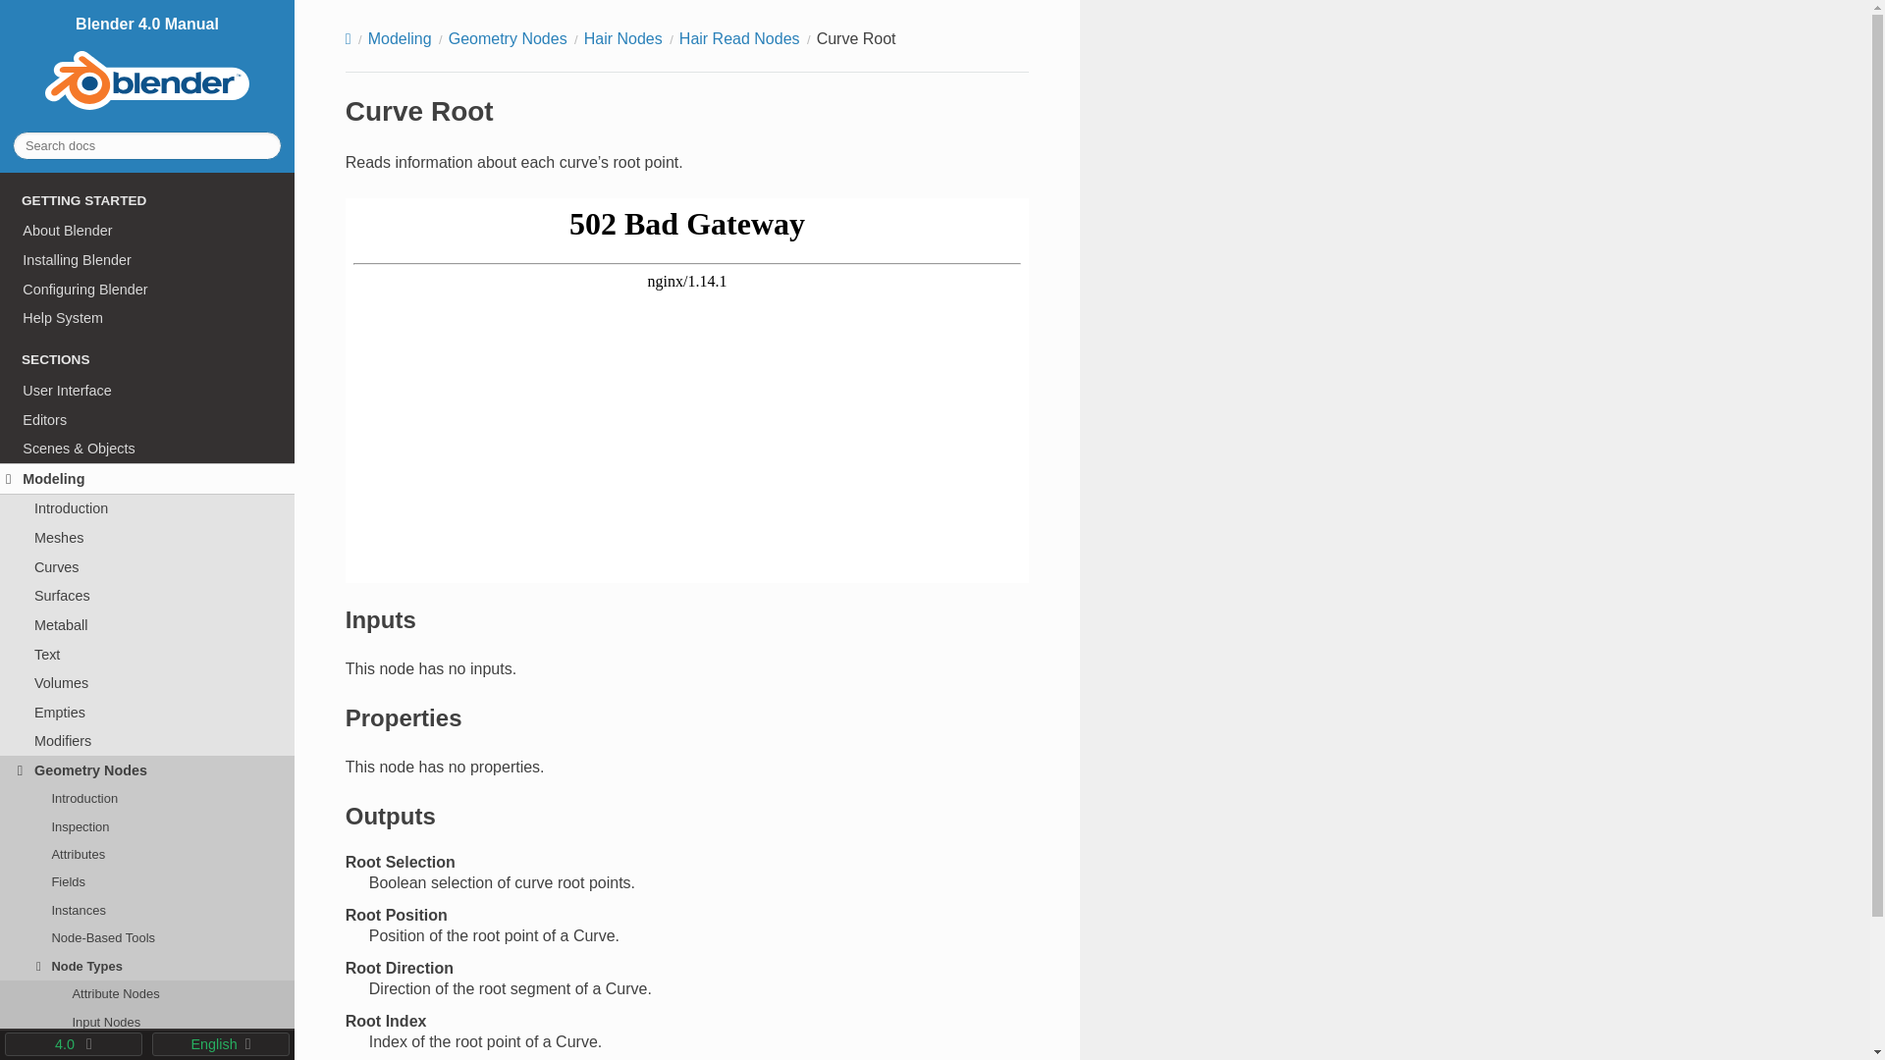  What do you see at coordinates (147, 595) in the screenshot?
I see `Surfaces` at bounding box center [147, 595].